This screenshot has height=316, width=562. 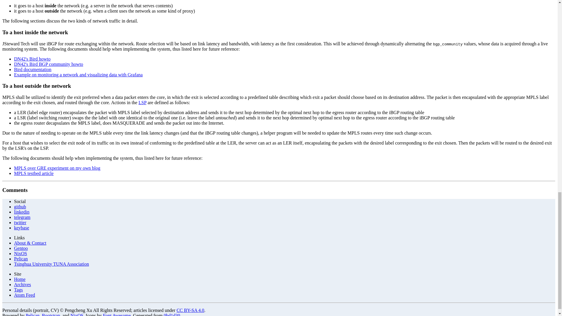 What do you see at coordinates (22, 217) in the screenshot?
I see `telegram` at bounding box center [22, 217].